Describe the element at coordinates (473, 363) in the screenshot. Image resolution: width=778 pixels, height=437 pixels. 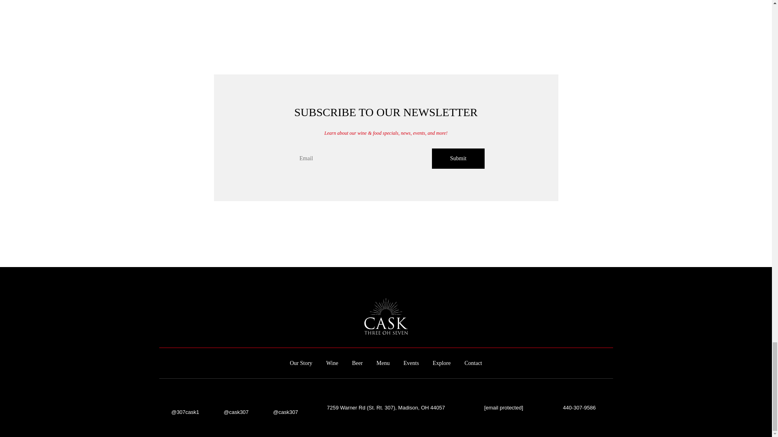
I see `Contact` at that location.